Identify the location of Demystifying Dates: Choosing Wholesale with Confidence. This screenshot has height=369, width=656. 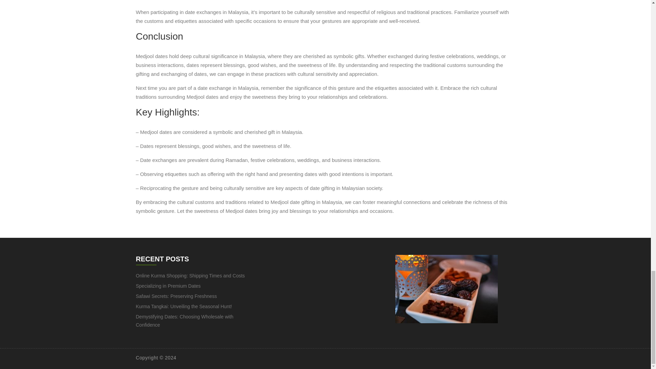
(184, 321).